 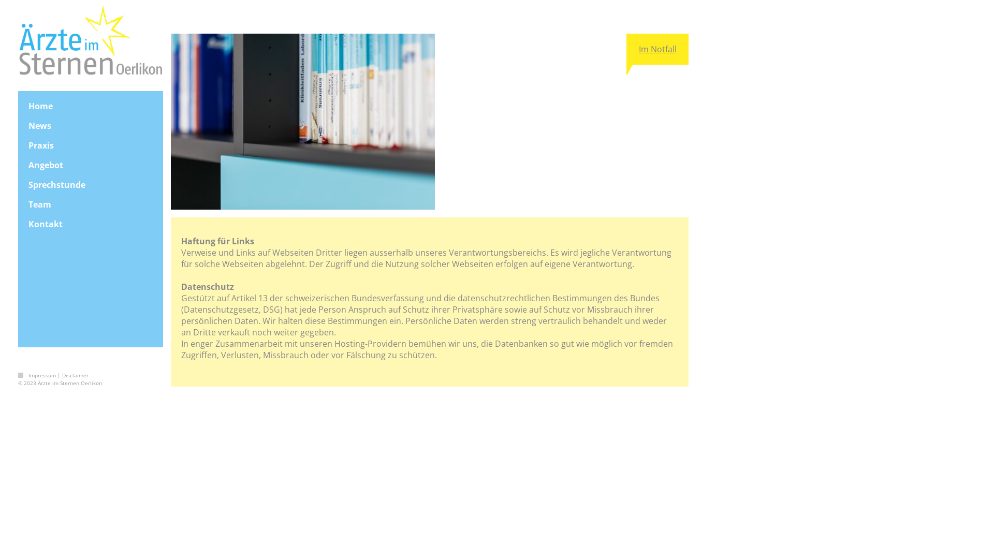 What do you see at coordinates (91, 204) in the screenshot?
I see `Team` at bounding box center [91, 204].